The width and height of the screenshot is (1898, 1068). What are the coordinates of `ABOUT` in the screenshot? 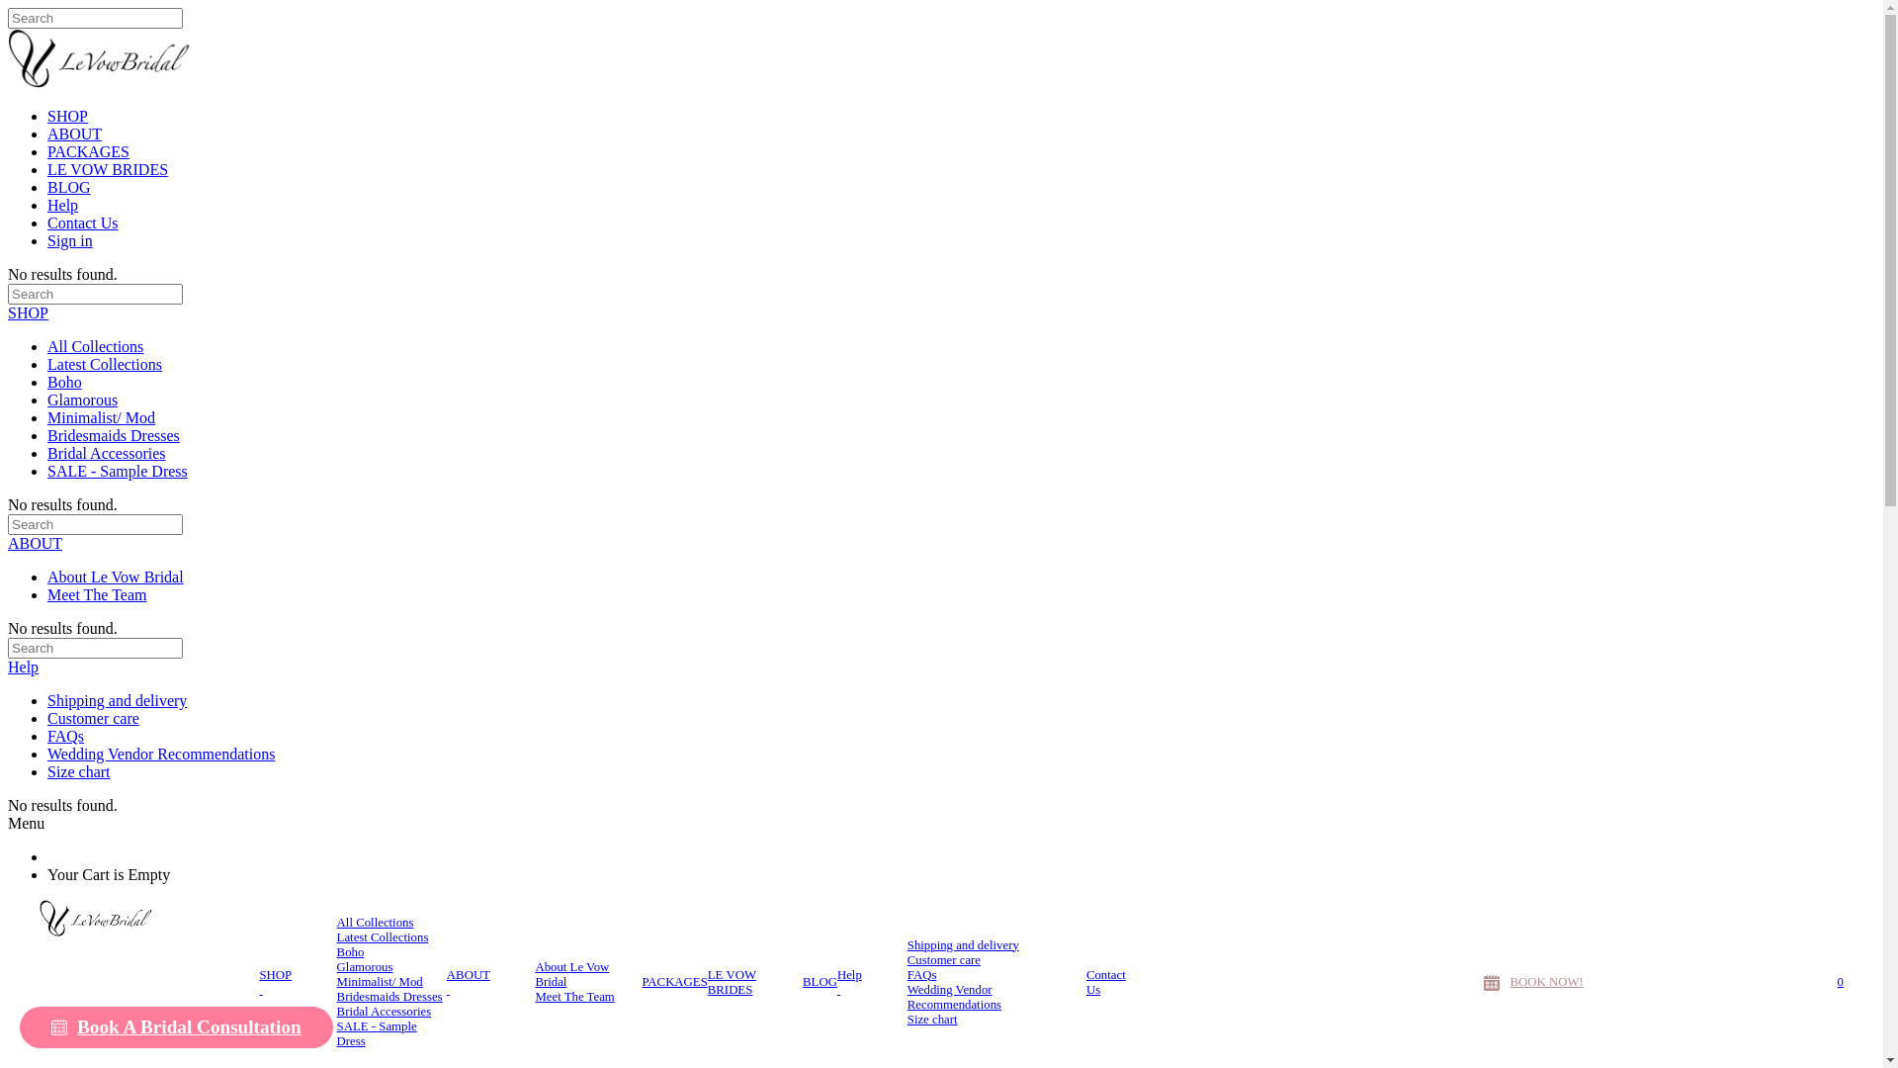 It's located at (36, 544).